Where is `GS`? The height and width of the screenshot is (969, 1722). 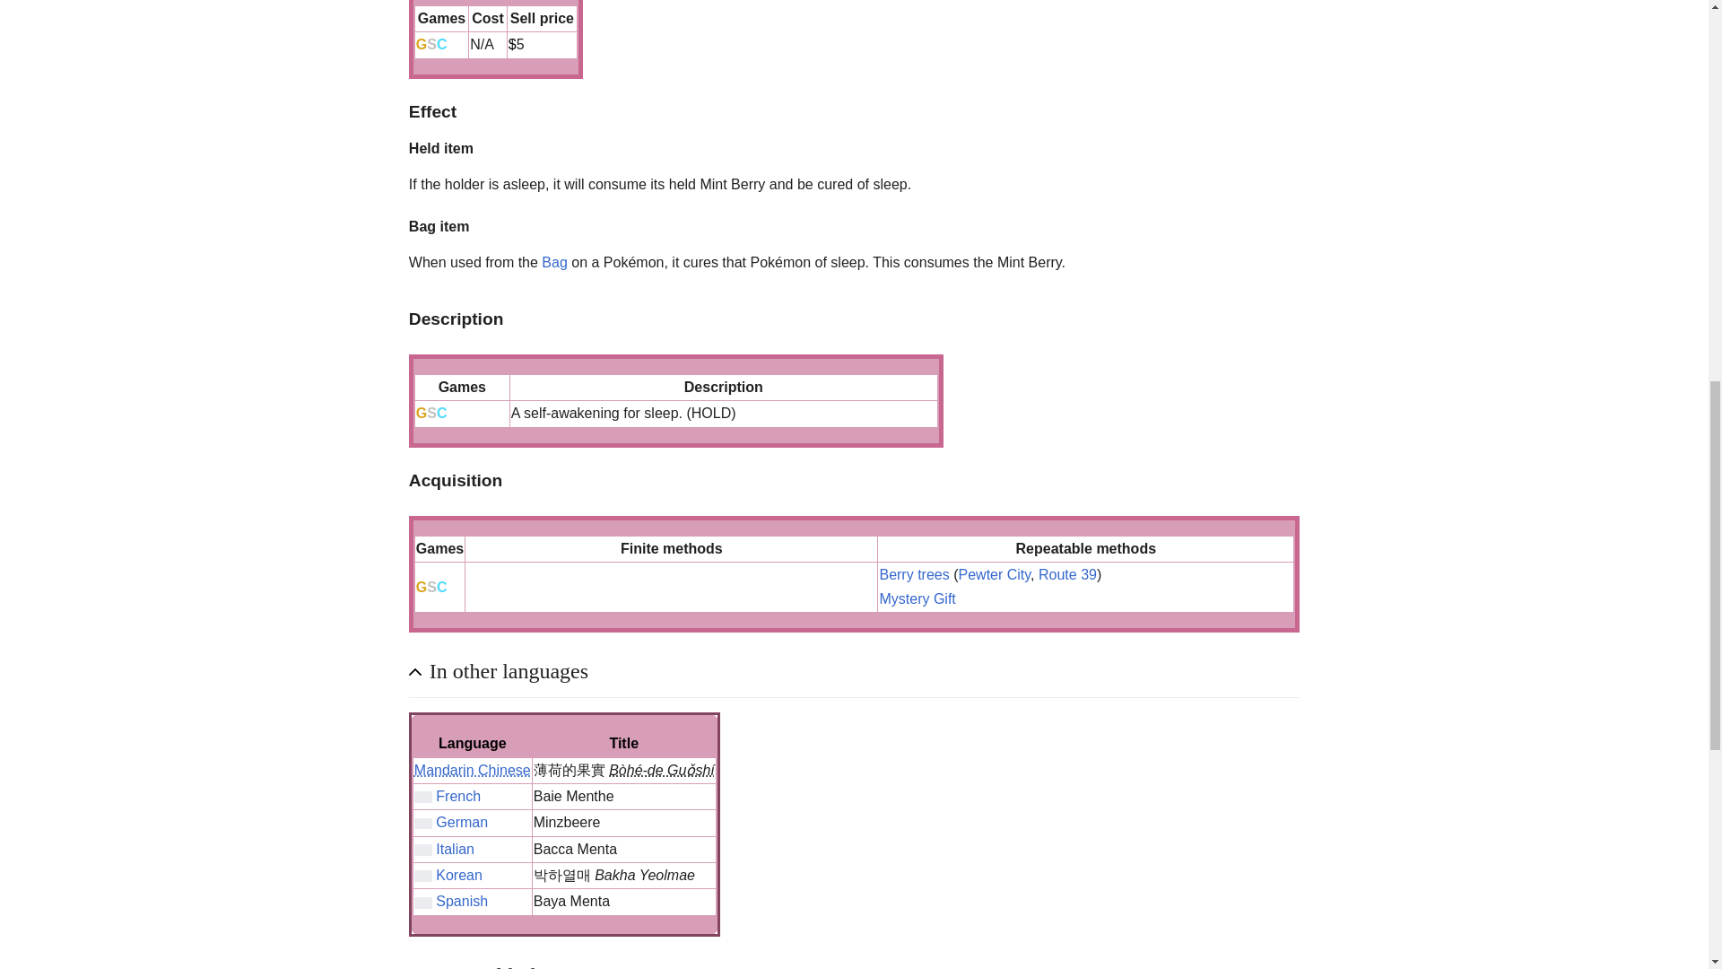 GS is located at coordinates (427, 413).